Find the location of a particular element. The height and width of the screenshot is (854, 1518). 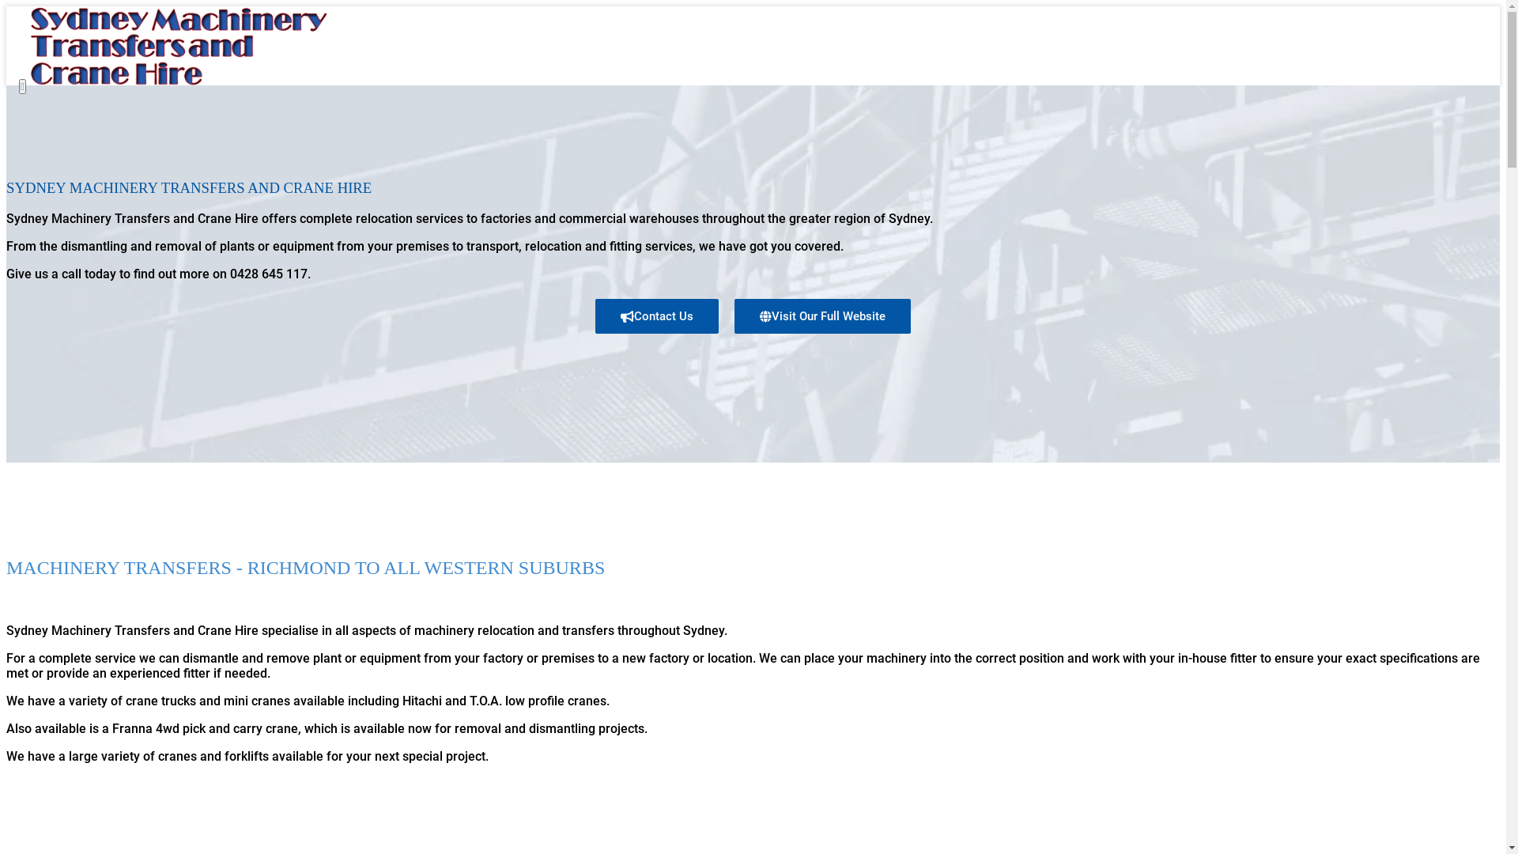

Services is located at coordinates (769, 149).